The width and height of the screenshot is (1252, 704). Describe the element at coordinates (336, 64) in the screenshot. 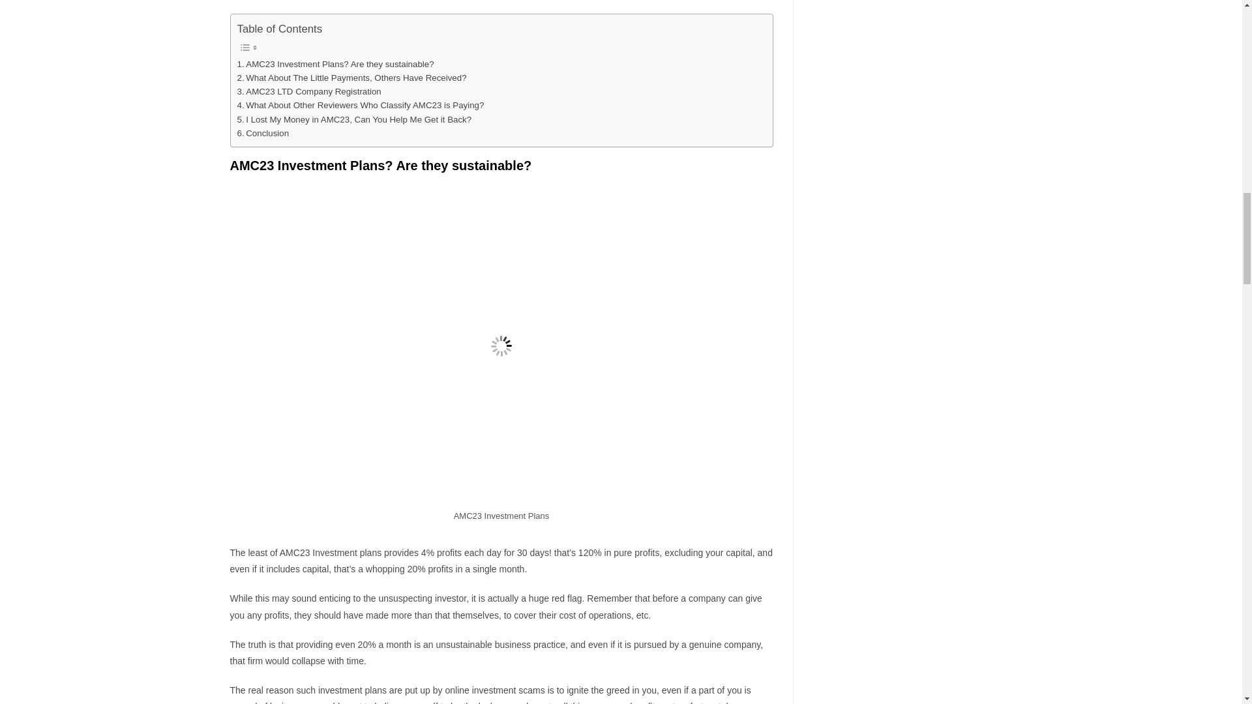

I see `AMC23 Investment Plans? Are they sustainable?` at that location.